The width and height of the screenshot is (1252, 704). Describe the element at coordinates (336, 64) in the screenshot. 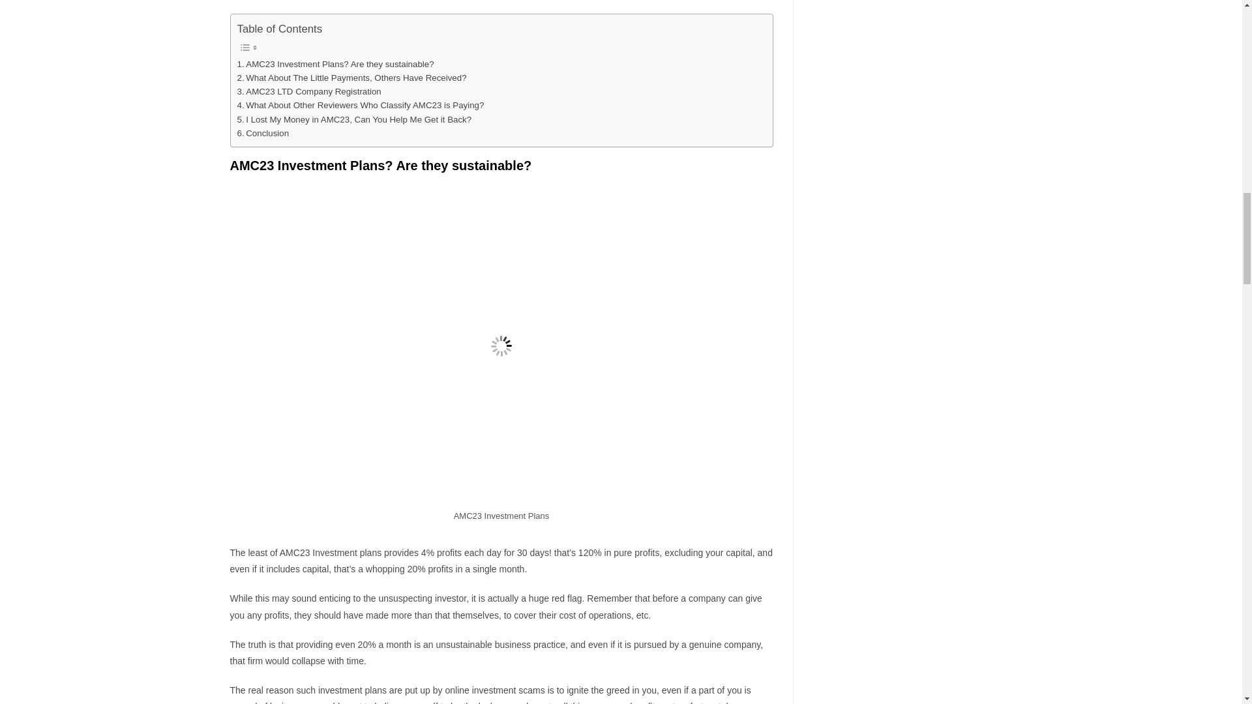

I see `AMC23 Investment Plans? Are they sustainable?` at that location.